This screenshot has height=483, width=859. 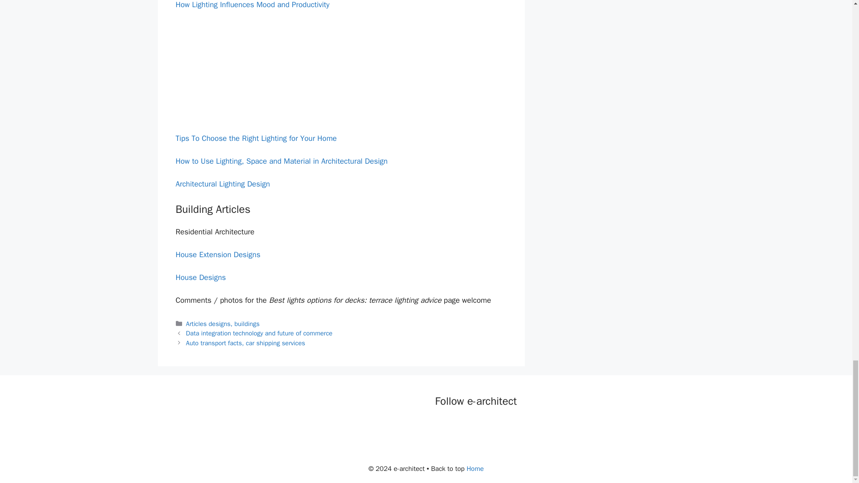 What do you see at coordinates (200, 277) in the screenshot?
I see `House Designs` at bounding box center [200, 277].